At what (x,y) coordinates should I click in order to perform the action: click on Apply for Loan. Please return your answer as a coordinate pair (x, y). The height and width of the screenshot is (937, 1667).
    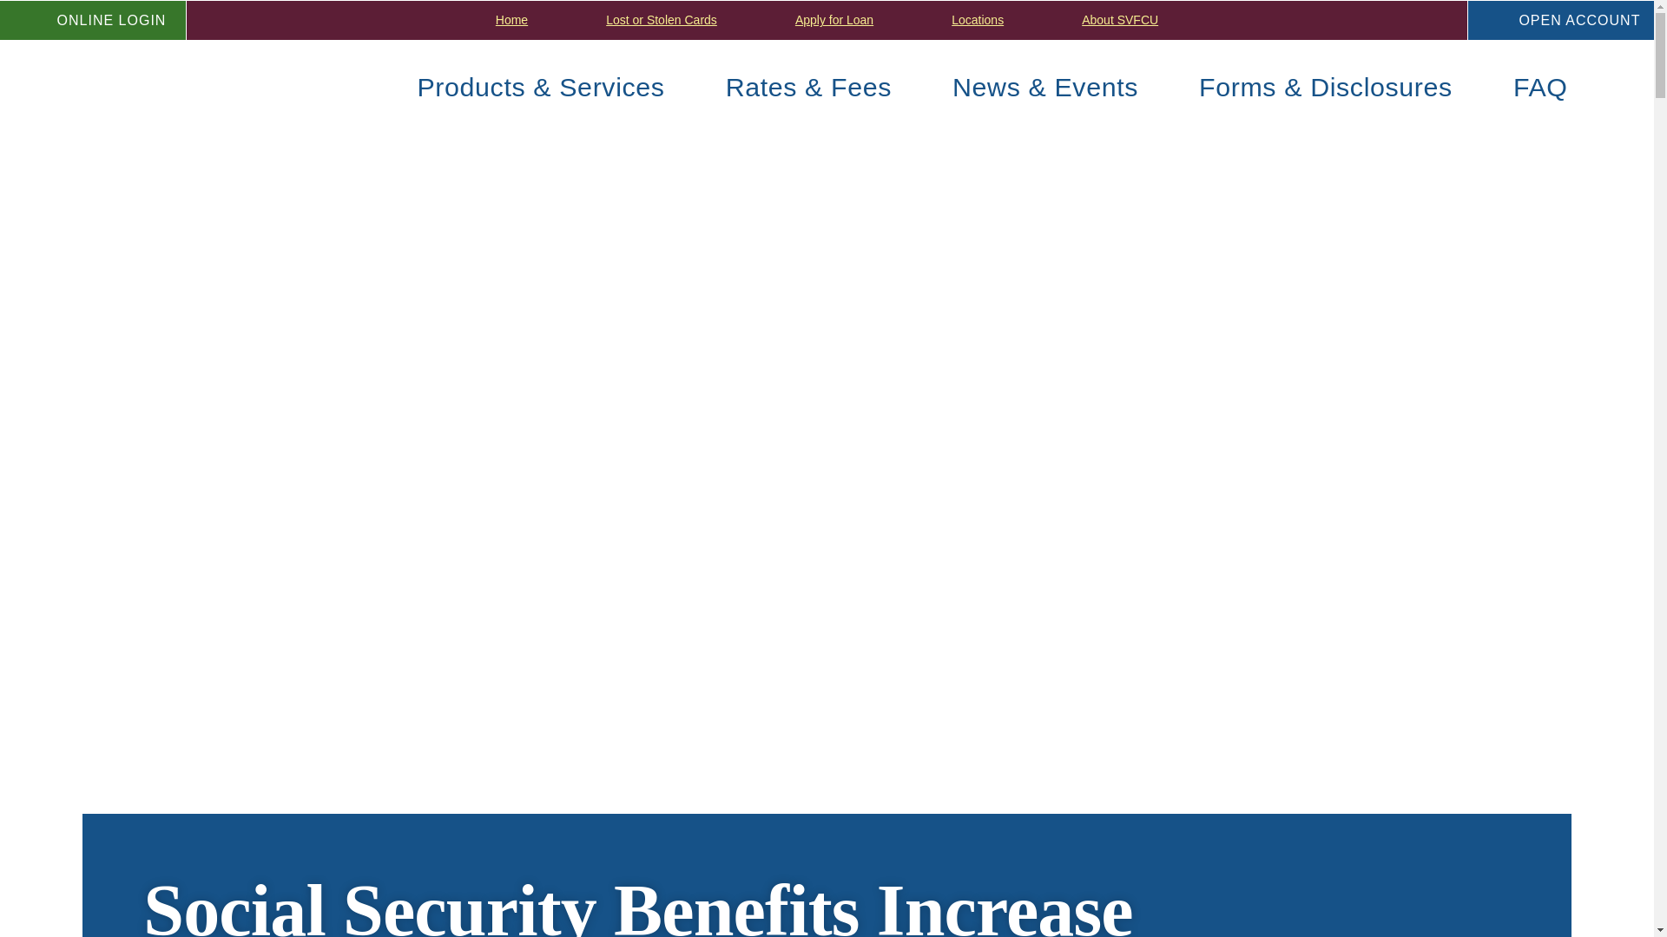
    Looking at the image, I should click on (833, 20).